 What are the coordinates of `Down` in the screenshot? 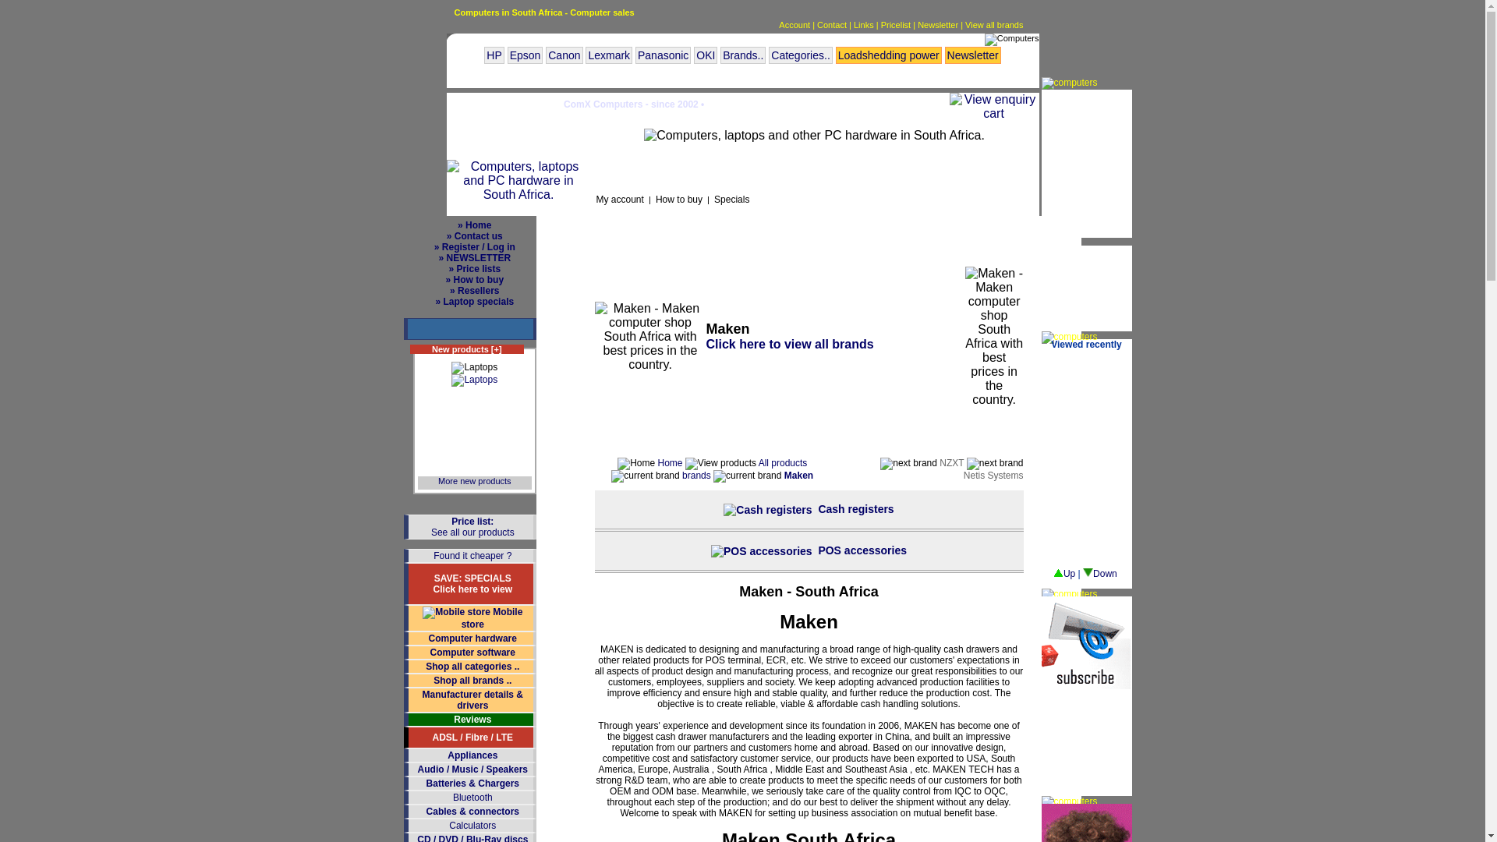 It's located at (1099, 574).